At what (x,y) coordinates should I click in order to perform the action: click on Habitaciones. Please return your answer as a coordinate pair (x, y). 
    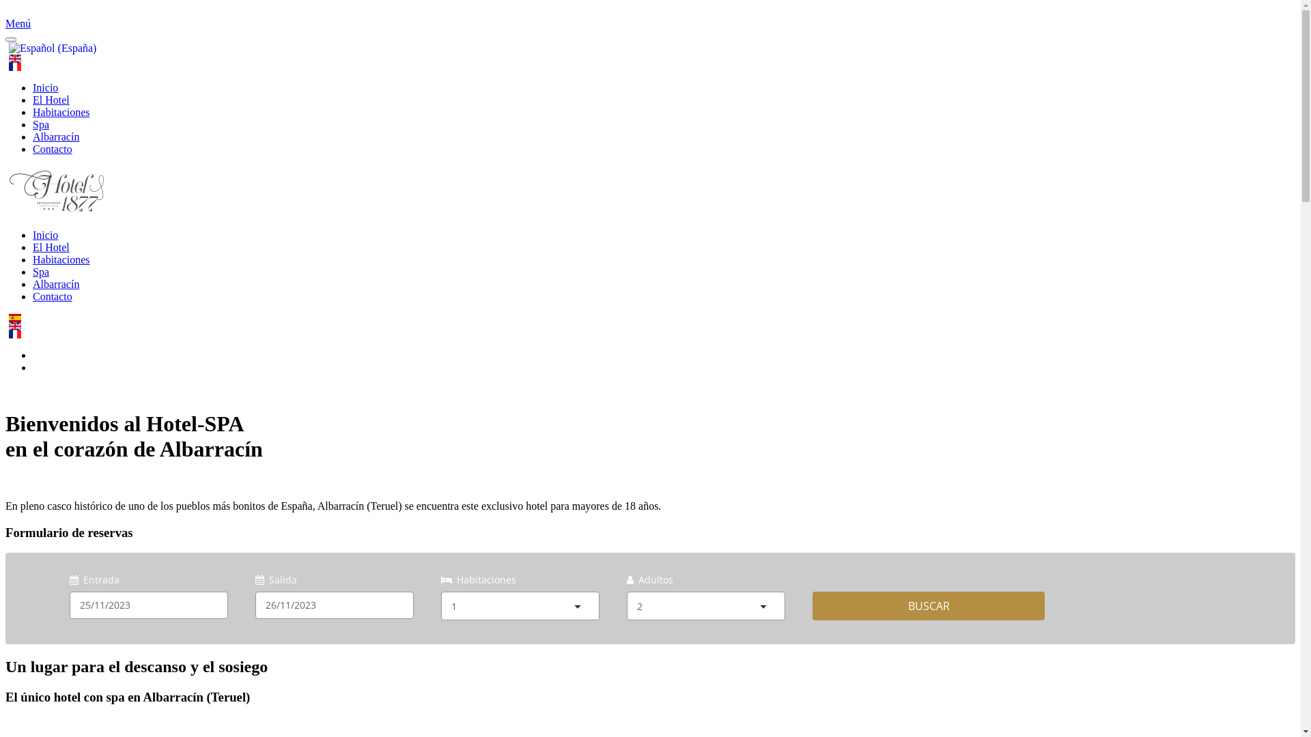
    Looking at the image, I should click on (61, 259).